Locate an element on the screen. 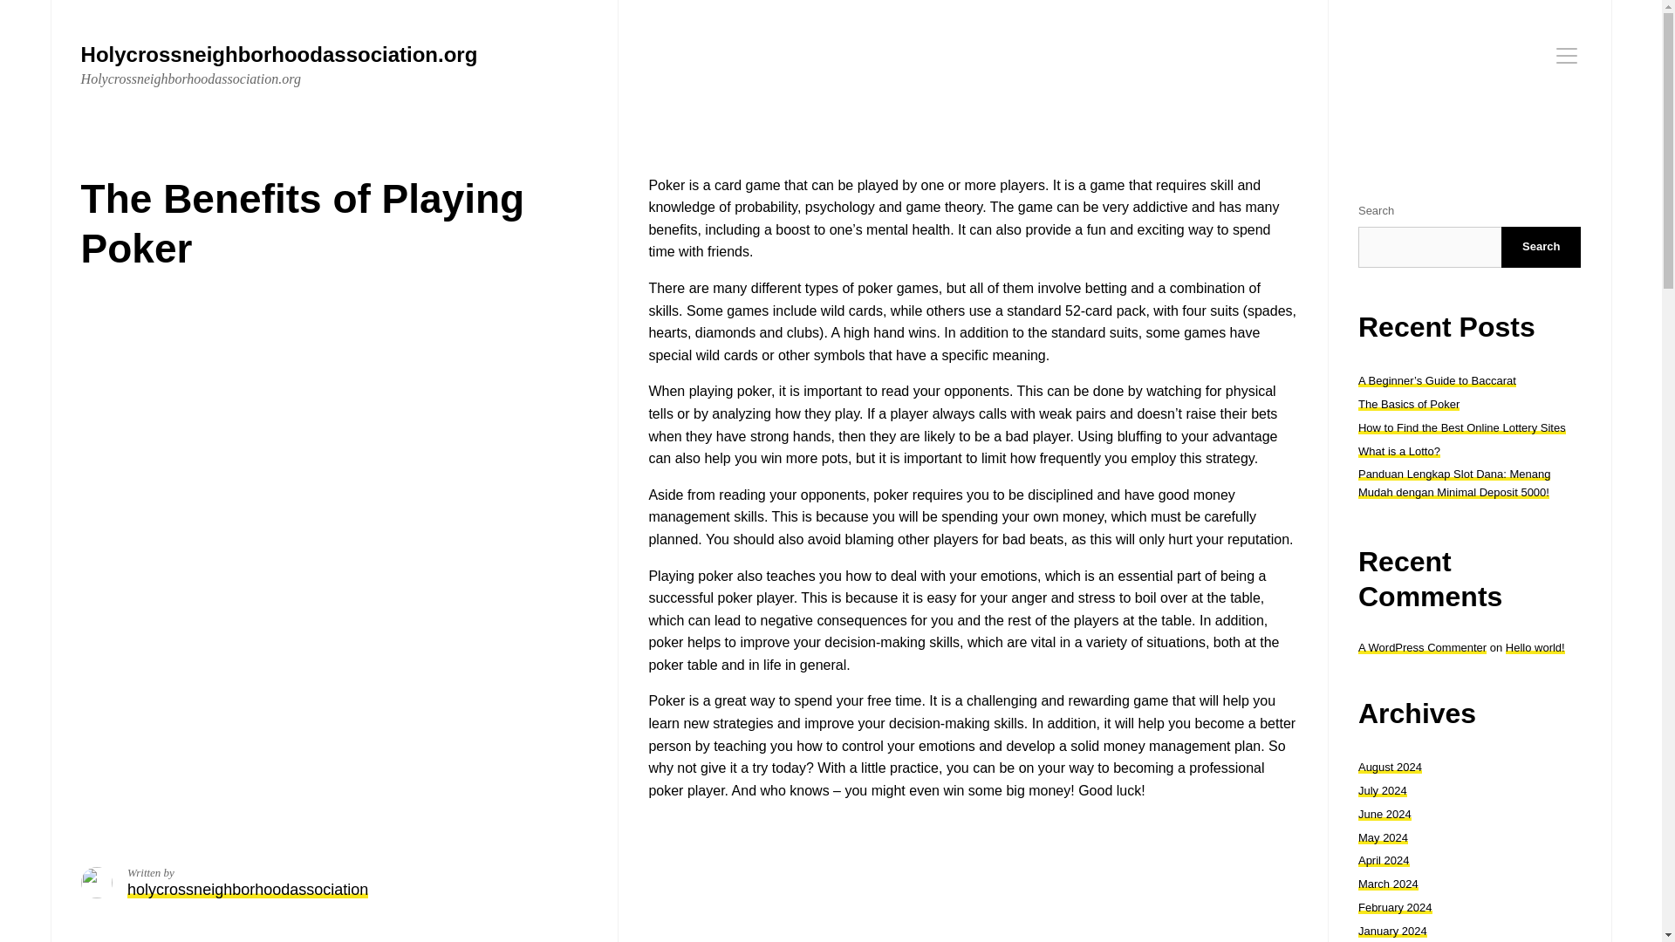 The image size is (1675, 942). Menu is located at coordinates (1567, 55).